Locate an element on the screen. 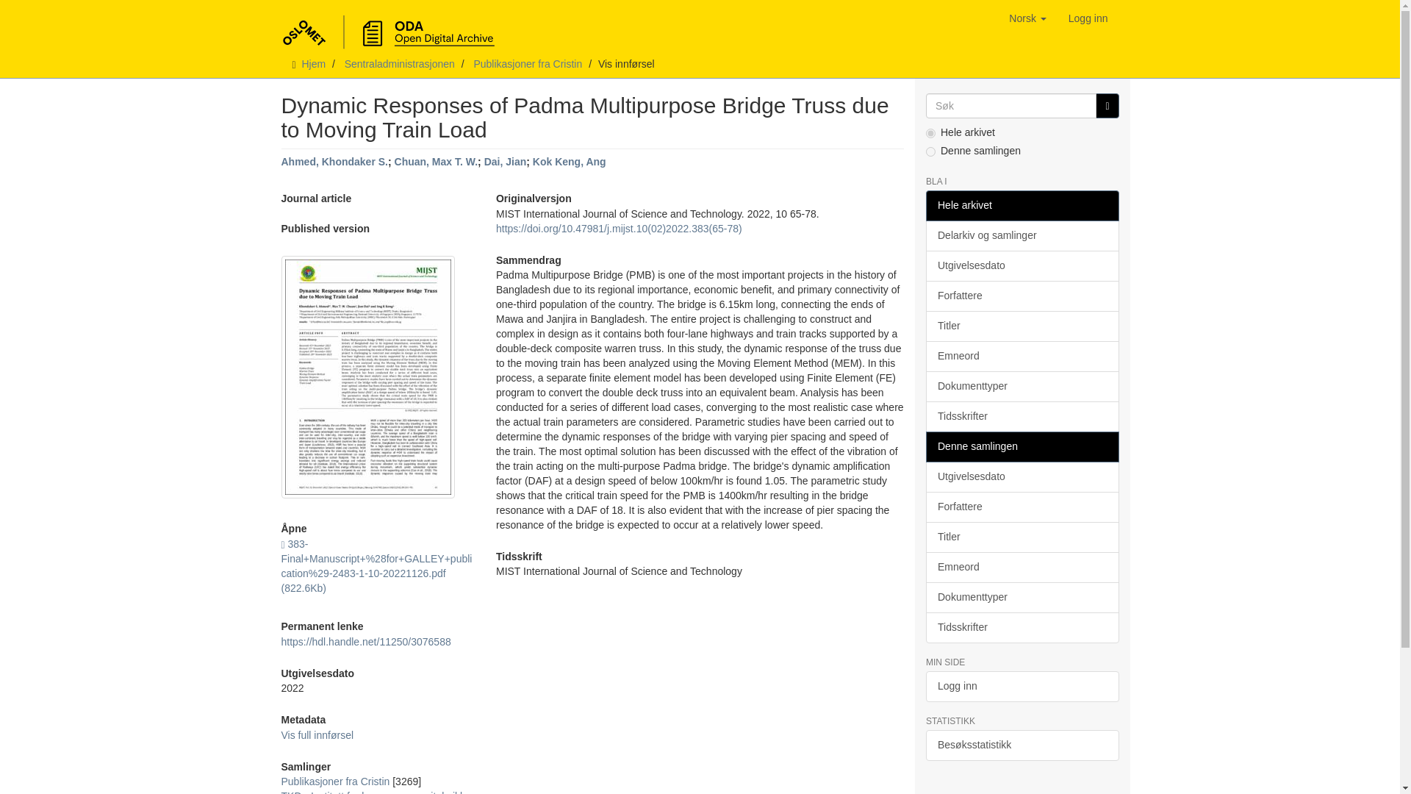  Hjem is located at coordinates (313, 63).